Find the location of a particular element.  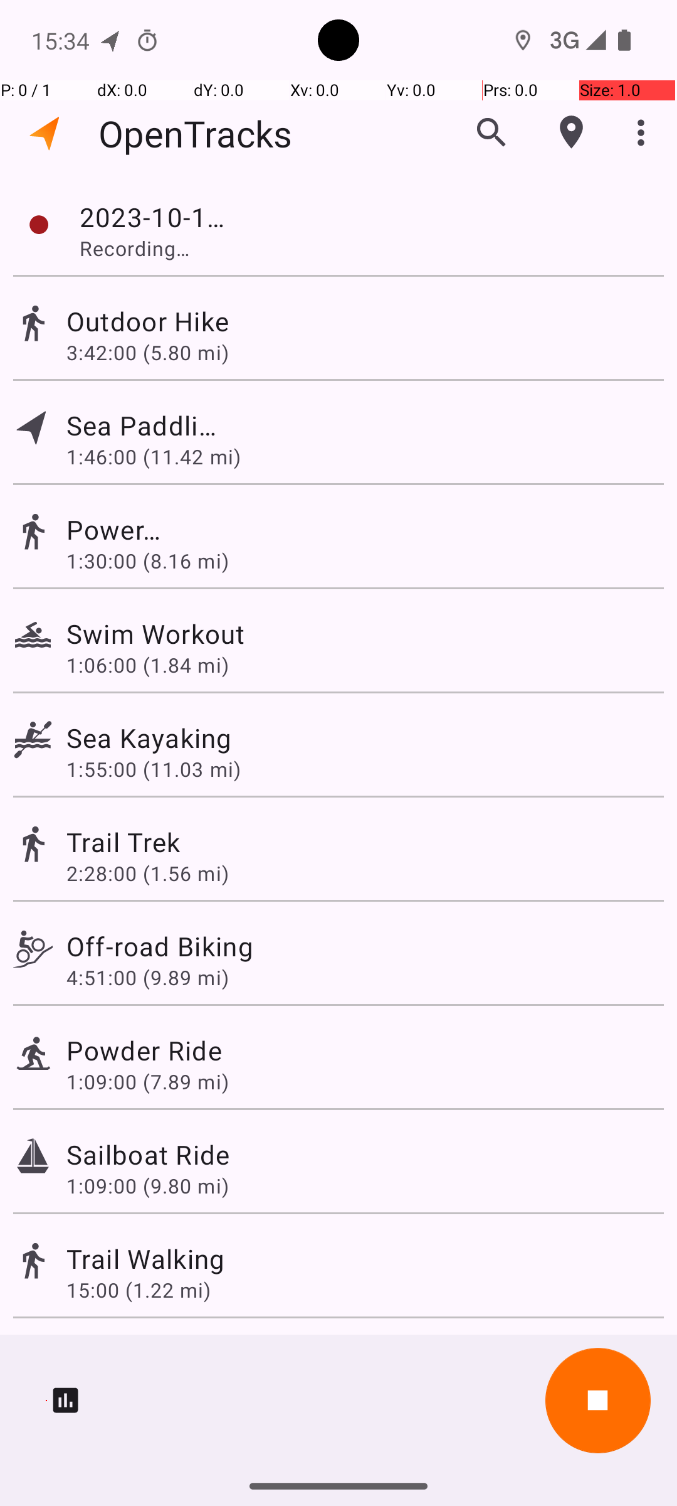

15:00 (1.22 mi) is located at coordinates (139, 1290).